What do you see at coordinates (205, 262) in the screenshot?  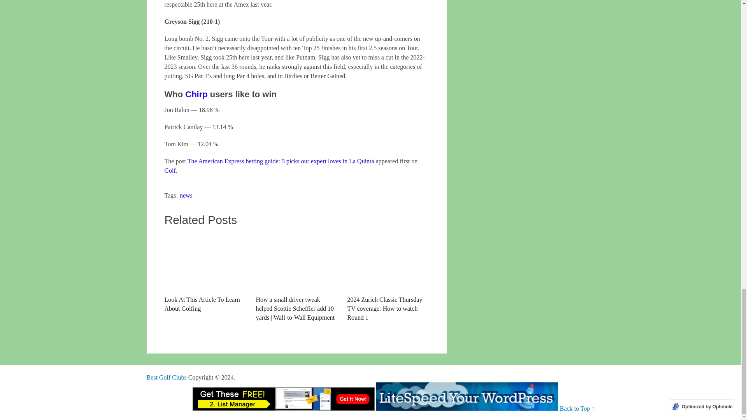 I see `Look At This Article To Learn About Golfing` at bounding box center [205, 262].